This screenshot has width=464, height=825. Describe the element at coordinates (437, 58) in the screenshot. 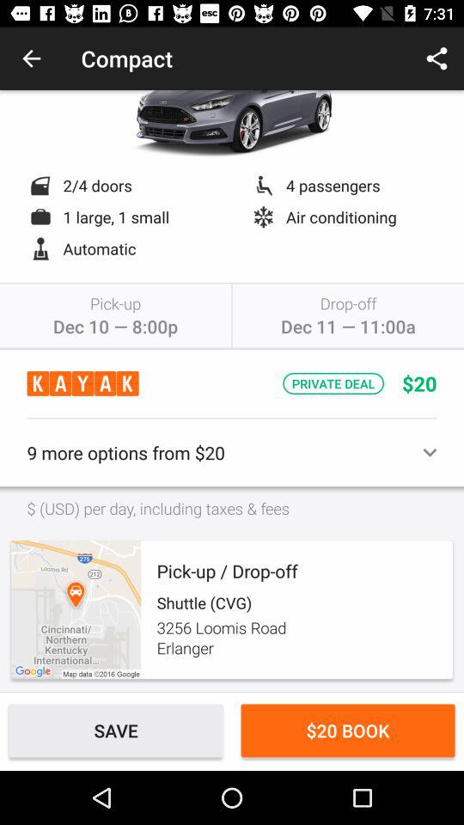

I see `press icon above 4 passengers item` at that location.